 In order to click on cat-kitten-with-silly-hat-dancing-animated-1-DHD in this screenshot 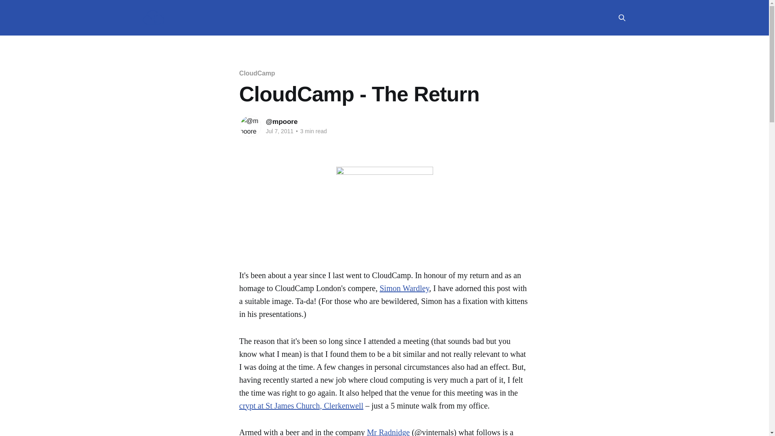, I will do `click(384, 217)`.